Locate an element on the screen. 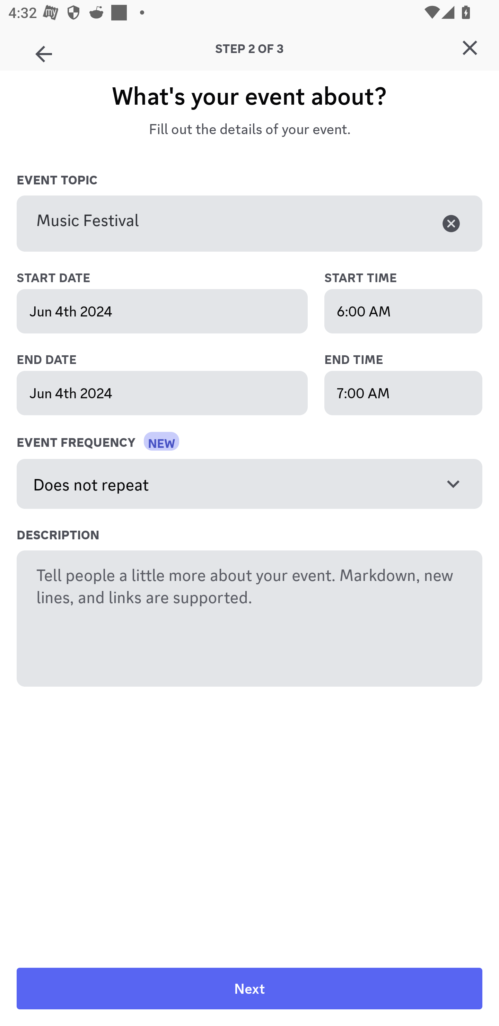  START TIME is located at coordinates (403, 278).